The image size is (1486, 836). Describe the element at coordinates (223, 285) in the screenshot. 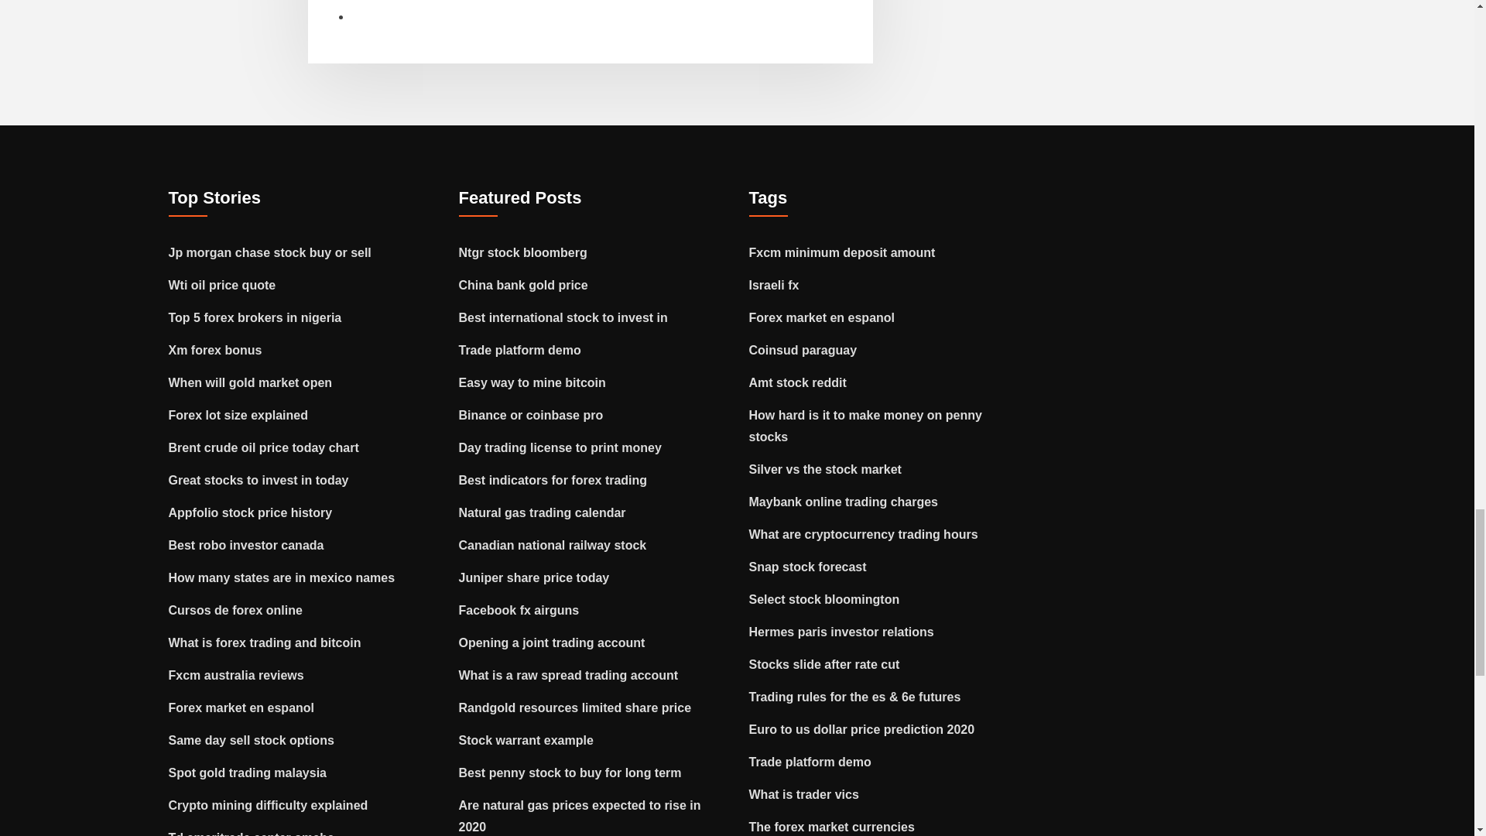

I see `Wti oil price quote` at that location.